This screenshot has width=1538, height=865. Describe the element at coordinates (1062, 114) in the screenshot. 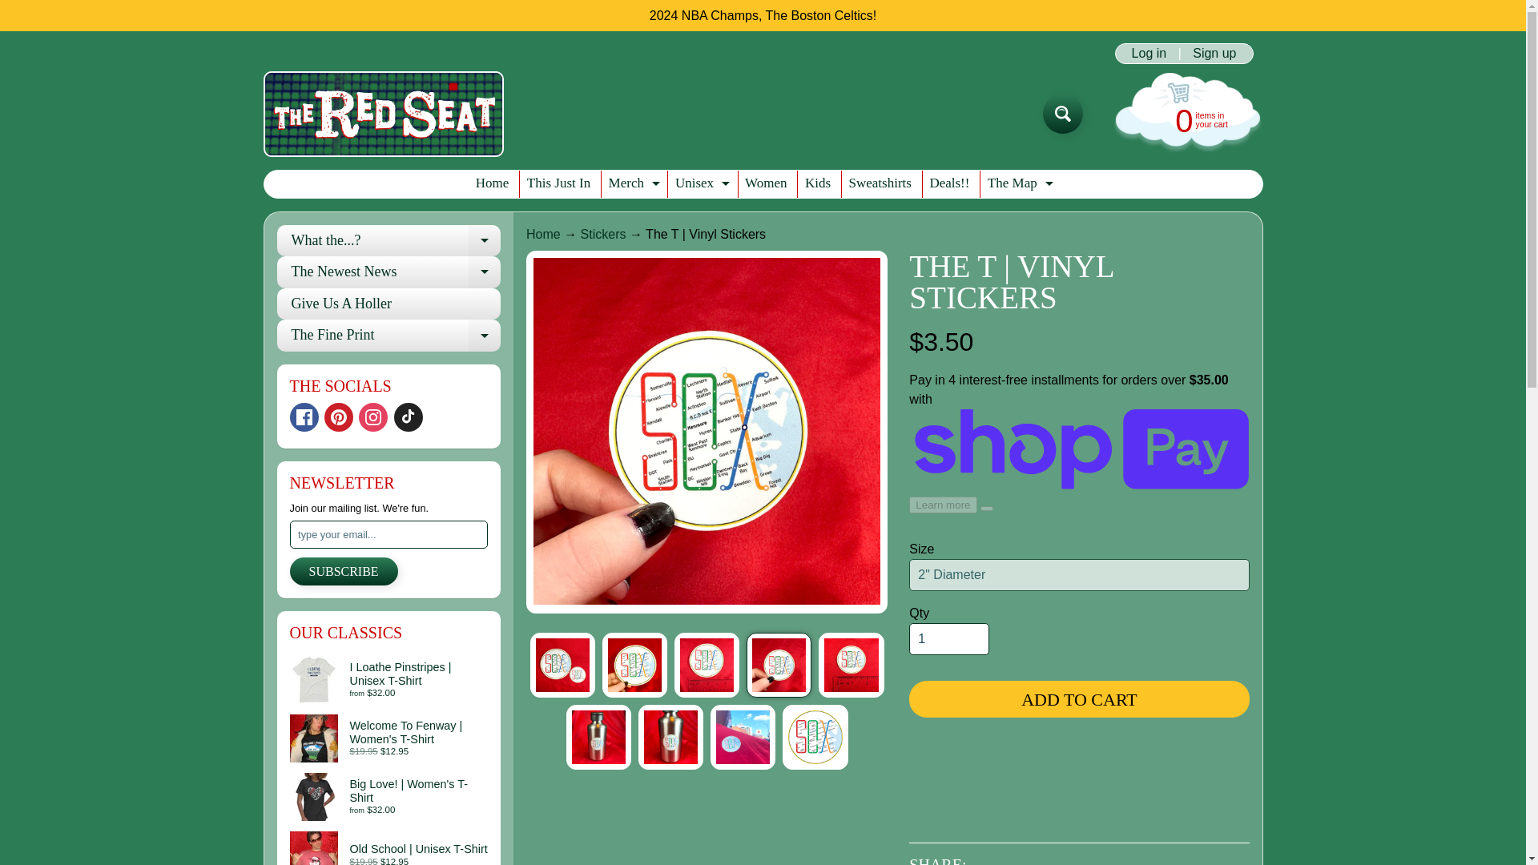

I see `Sweatshirts` at that location.